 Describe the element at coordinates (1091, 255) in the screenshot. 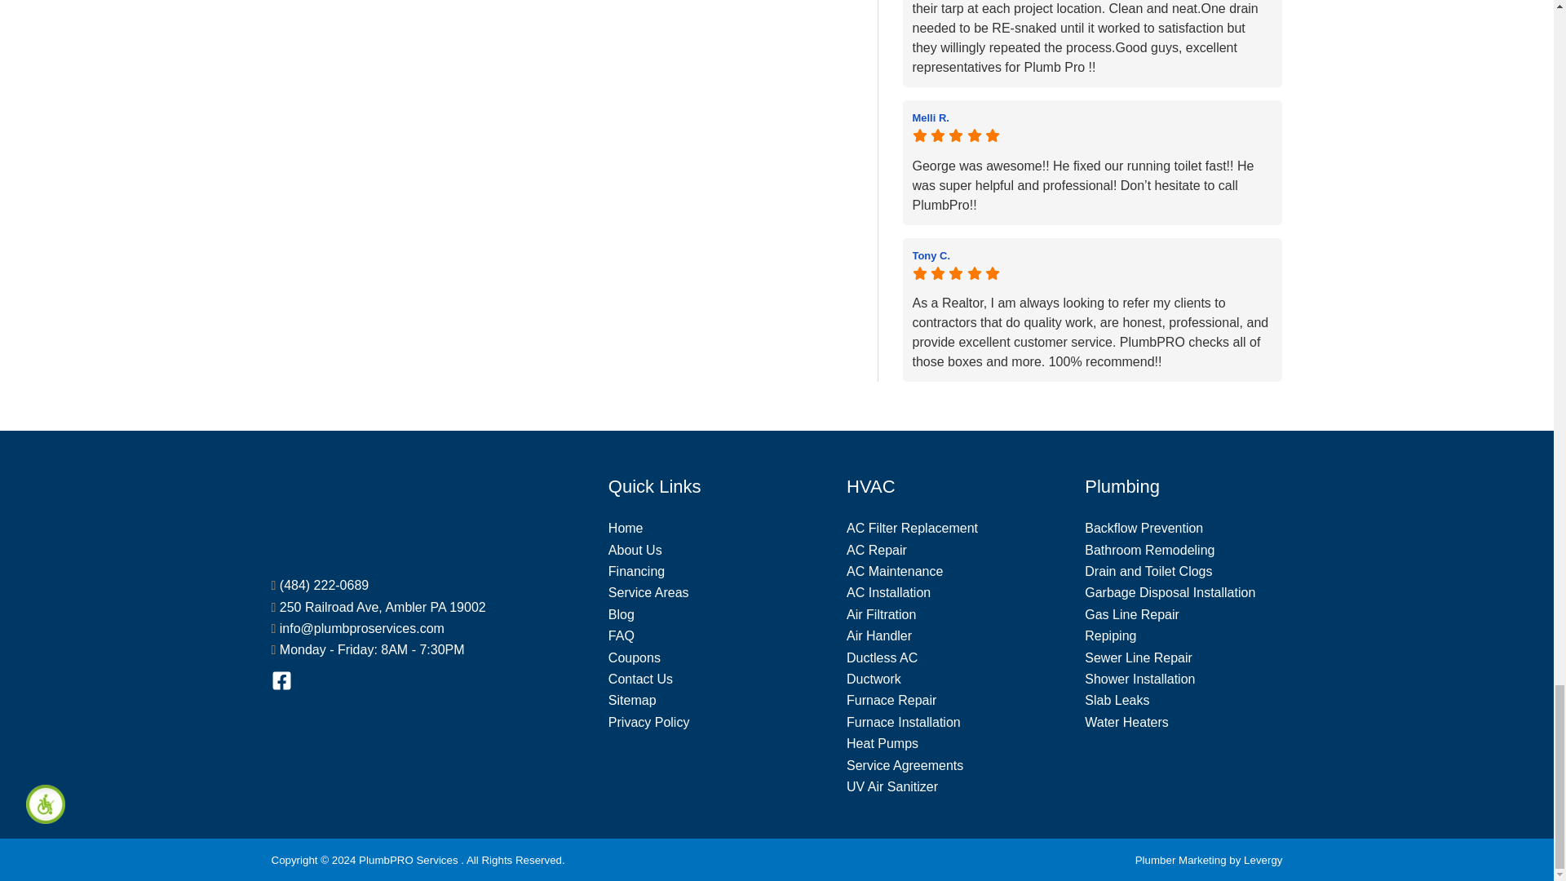

I see `Tony C.` at that location.